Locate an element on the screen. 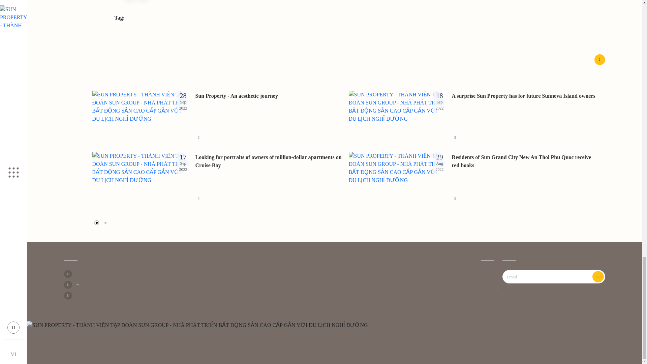 The height and width of the screenshot is (364, 647). A surprise Sun Property has for future Sunneva Island owners is located at coordinates (526, 96).